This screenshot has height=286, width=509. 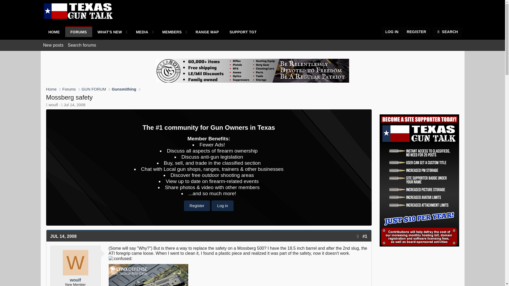 I want to click on SUPPORT TGT, so click(x=243, y=32).